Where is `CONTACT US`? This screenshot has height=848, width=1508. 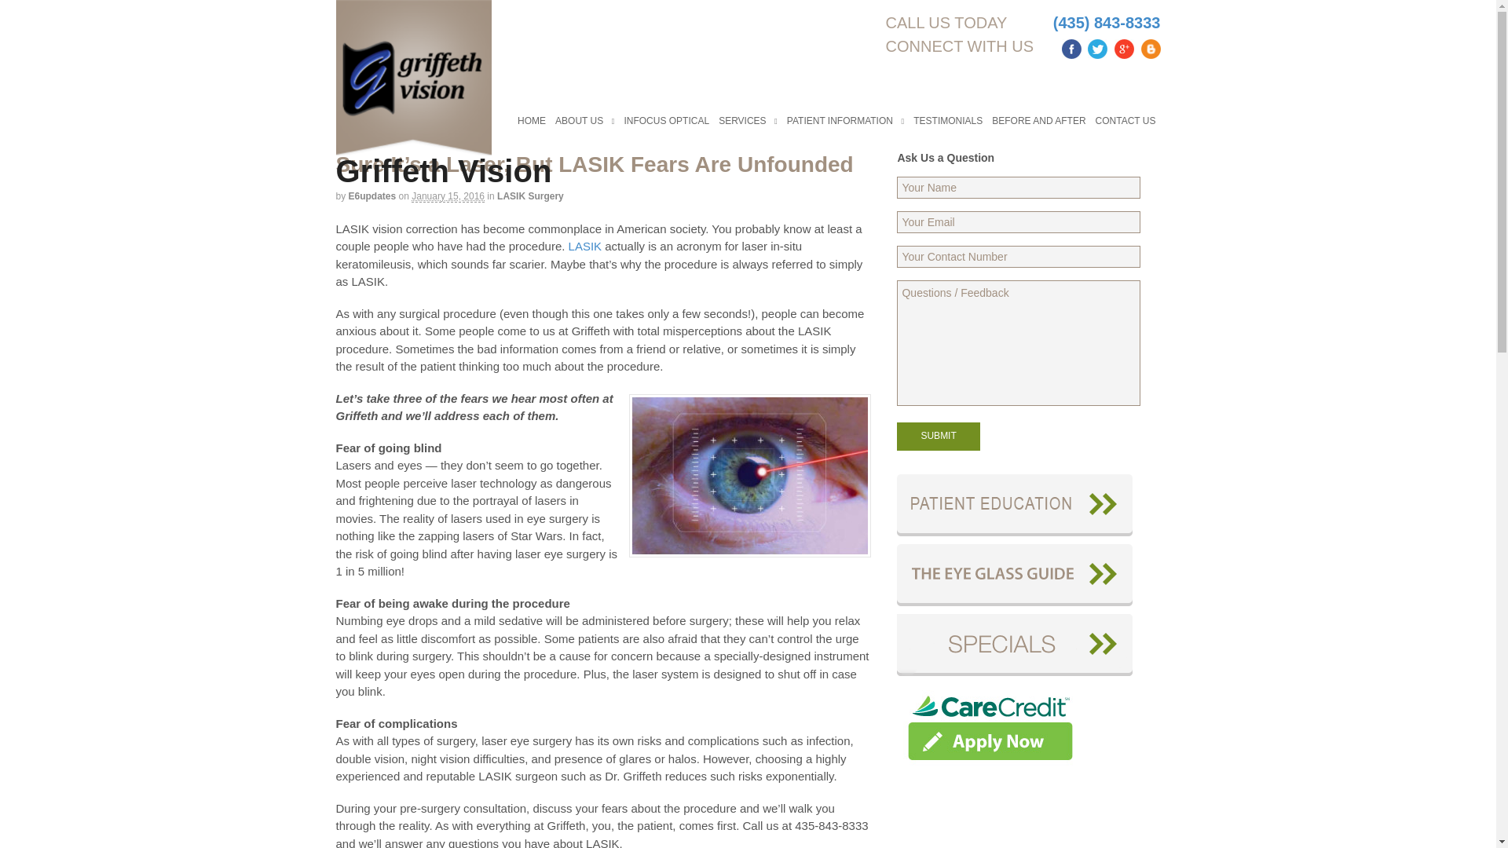 CONTACT US is located at coordinates (1126, 121).